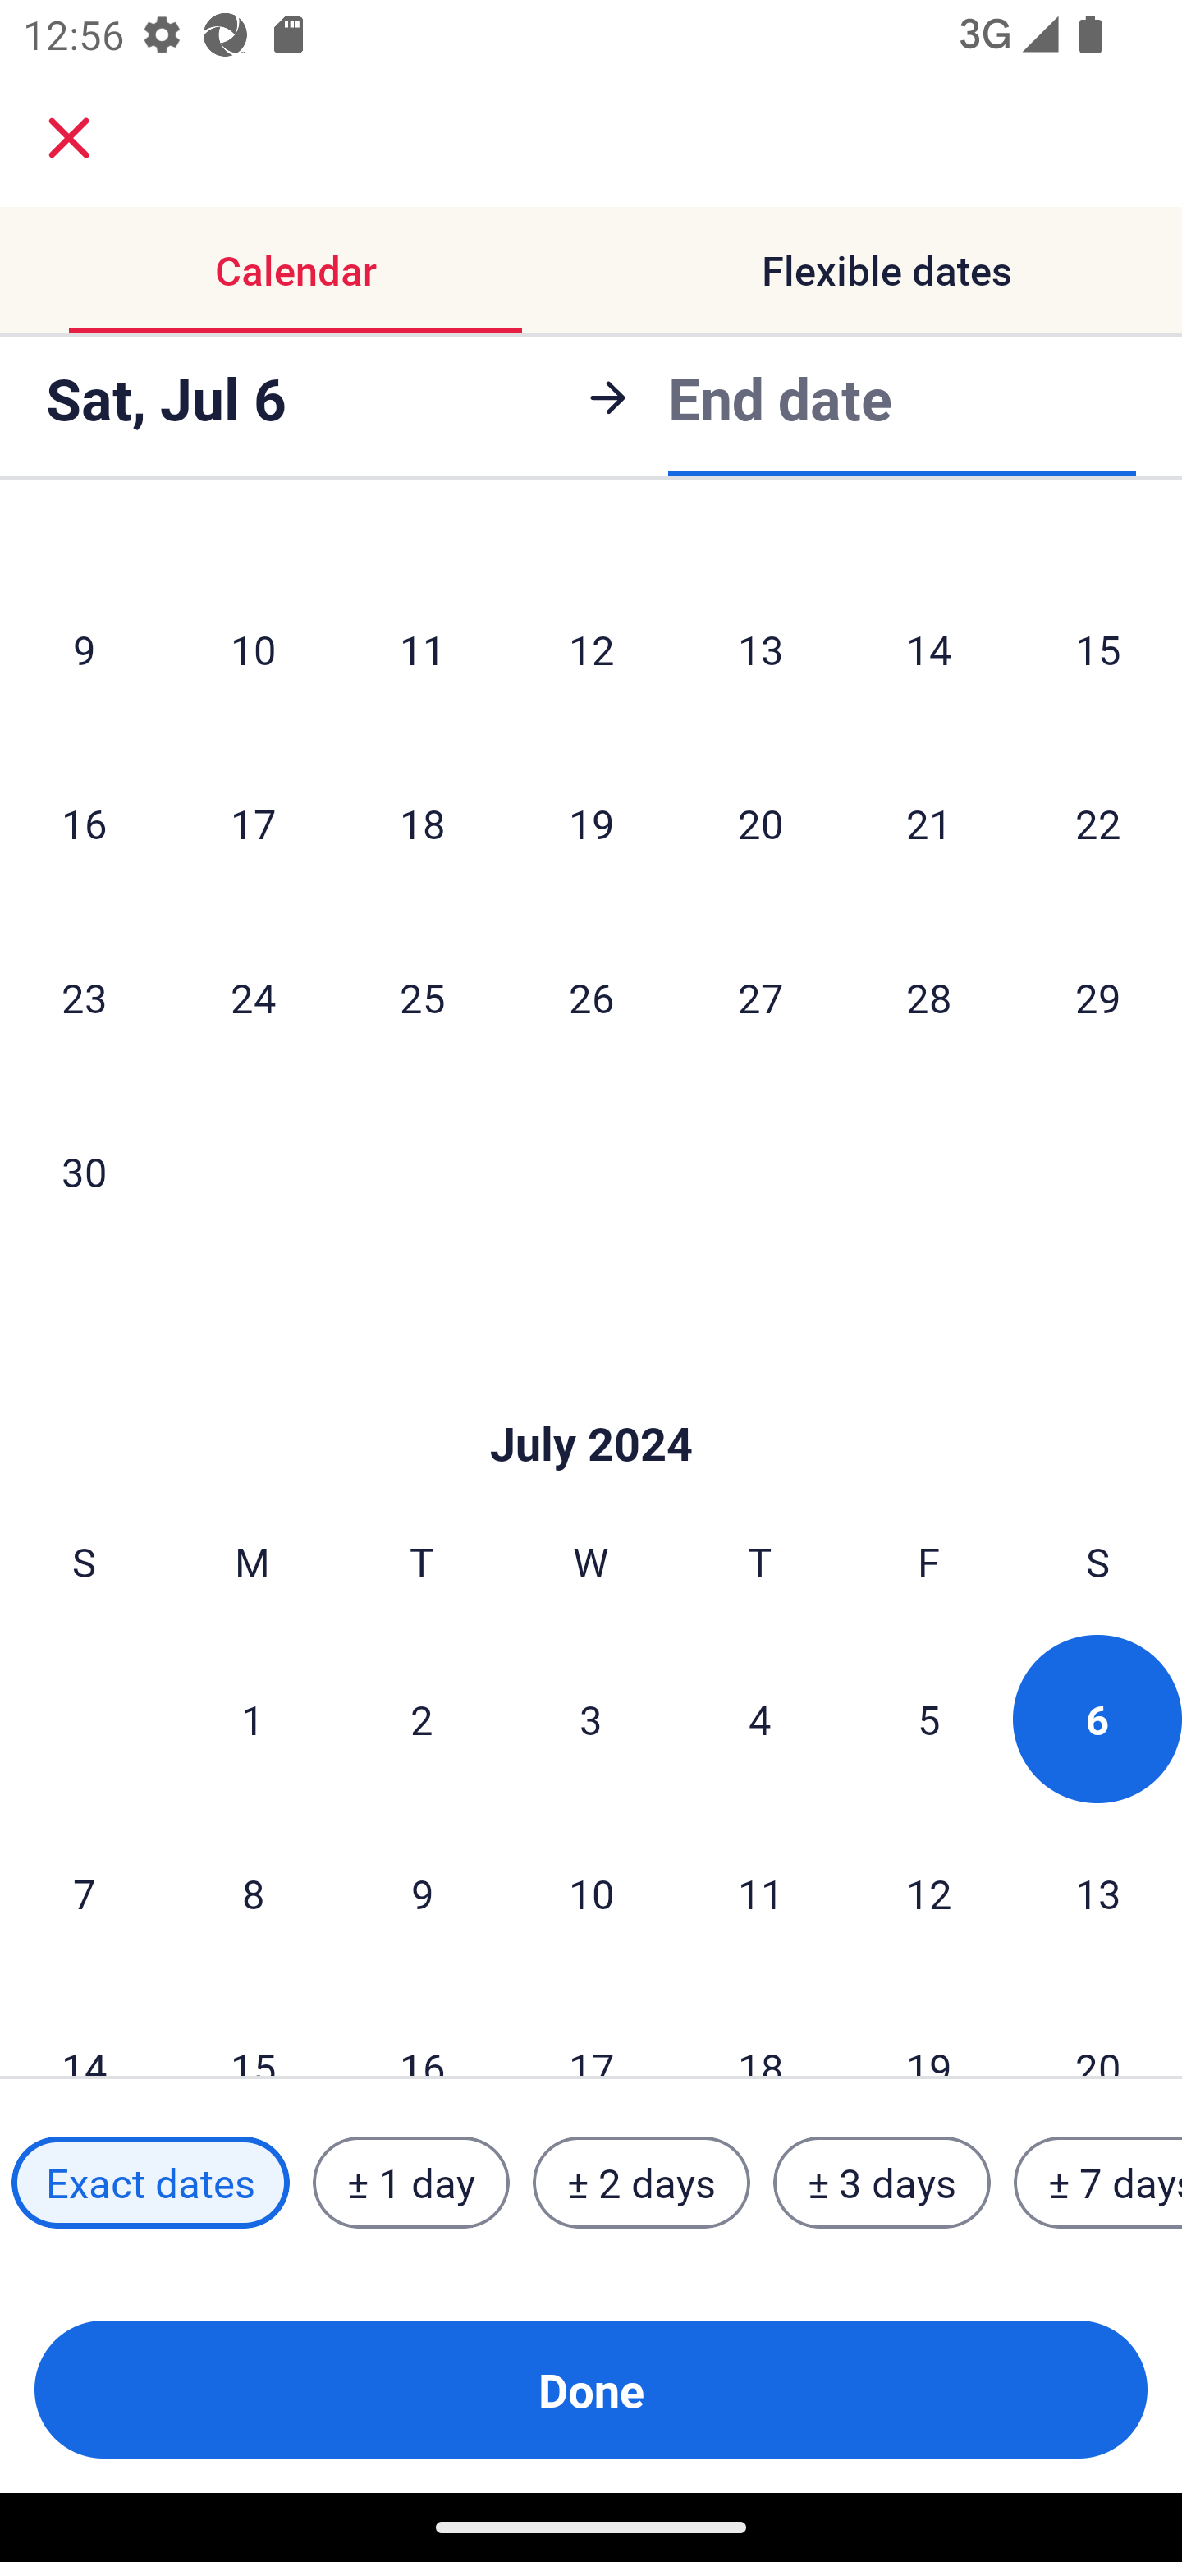 Image resolution: width=1182 pixels, height=2562 pixels. Describe the element at coordinates (591, 1719) in the screenshot. I see `3 Wednesday, July 3, 2024` at that location.